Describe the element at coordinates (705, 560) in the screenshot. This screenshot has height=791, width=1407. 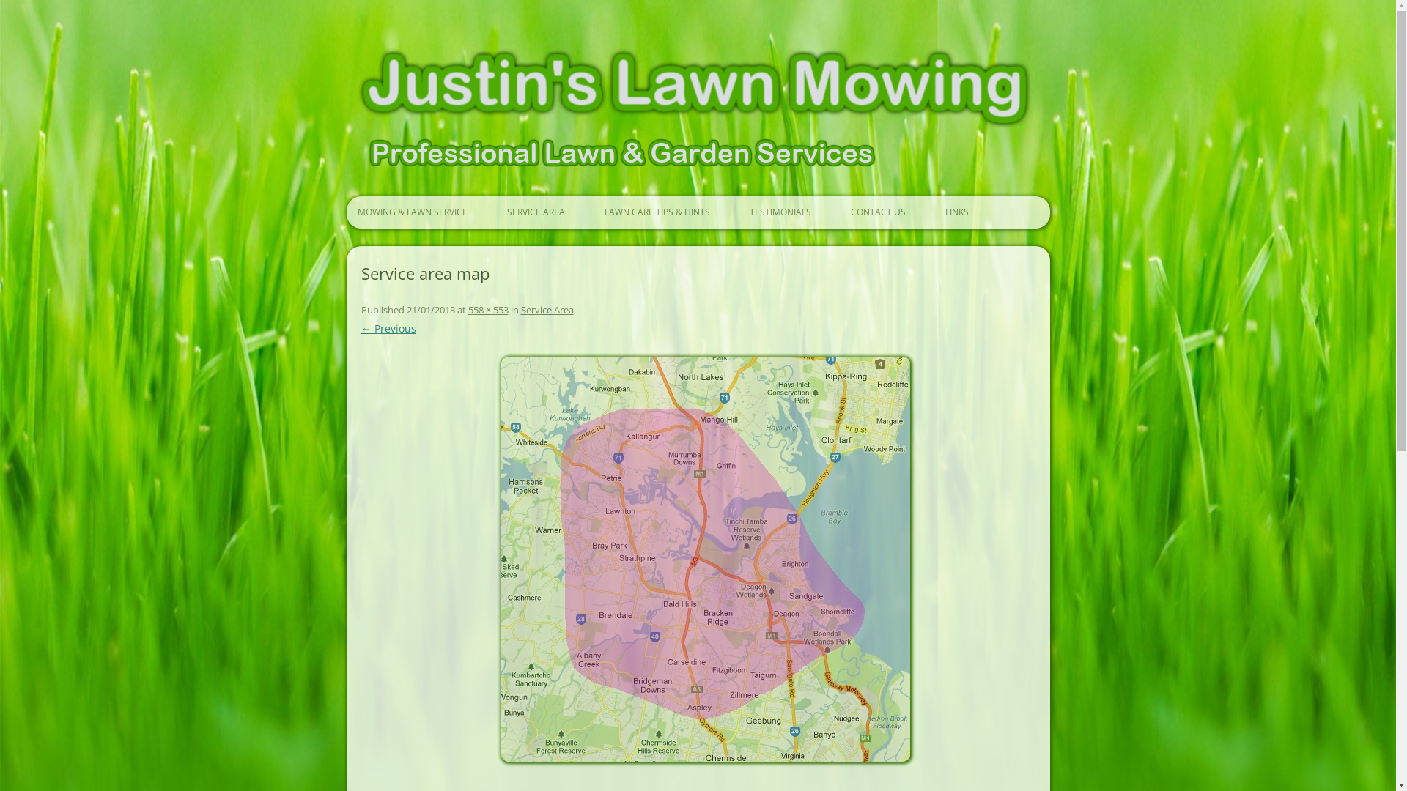
I see `Service area map` at that location.